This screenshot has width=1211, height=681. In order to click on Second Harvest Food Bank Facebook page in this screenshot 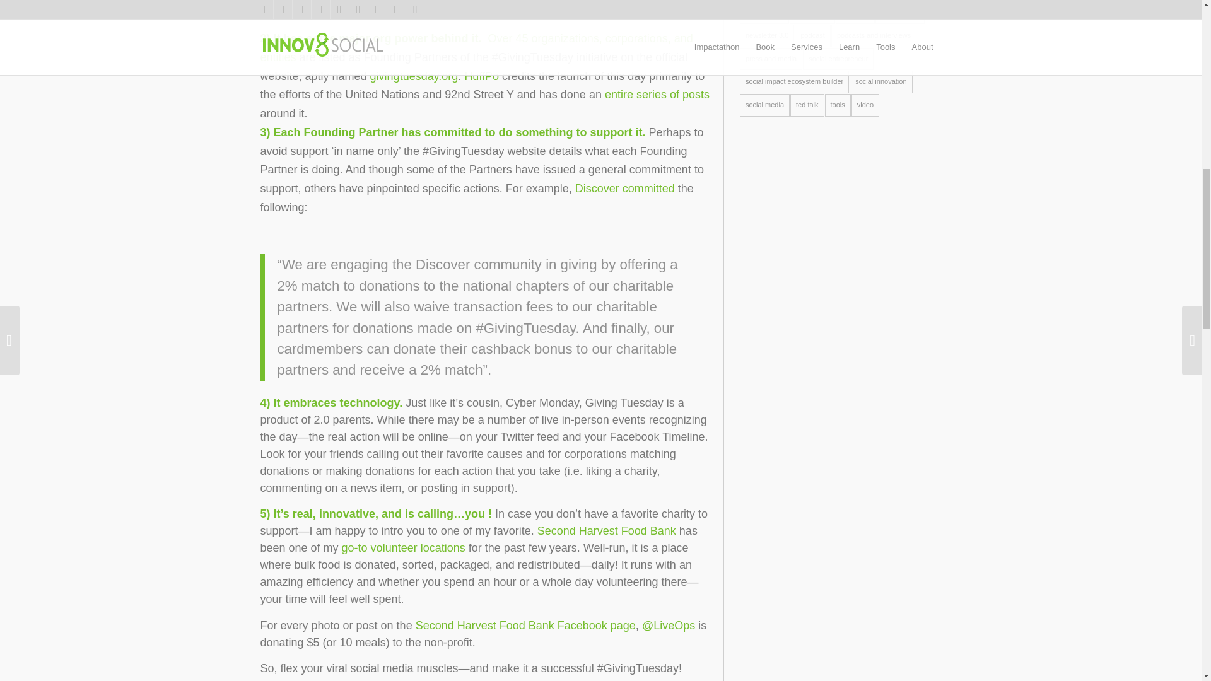, I will do `click(525, 626)`.